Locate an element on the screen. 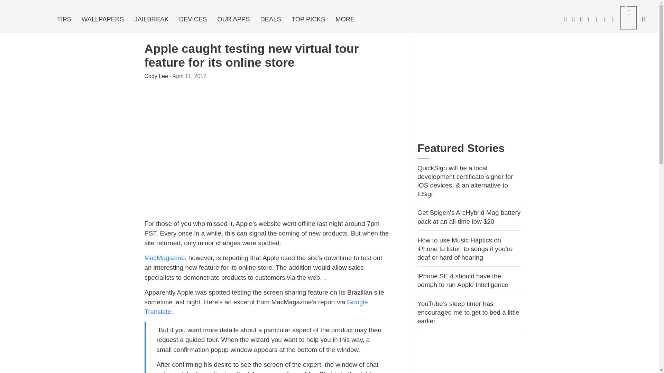 The width and height of the screenshot is (664, 373). Tips is located at coordinates (64, 19).